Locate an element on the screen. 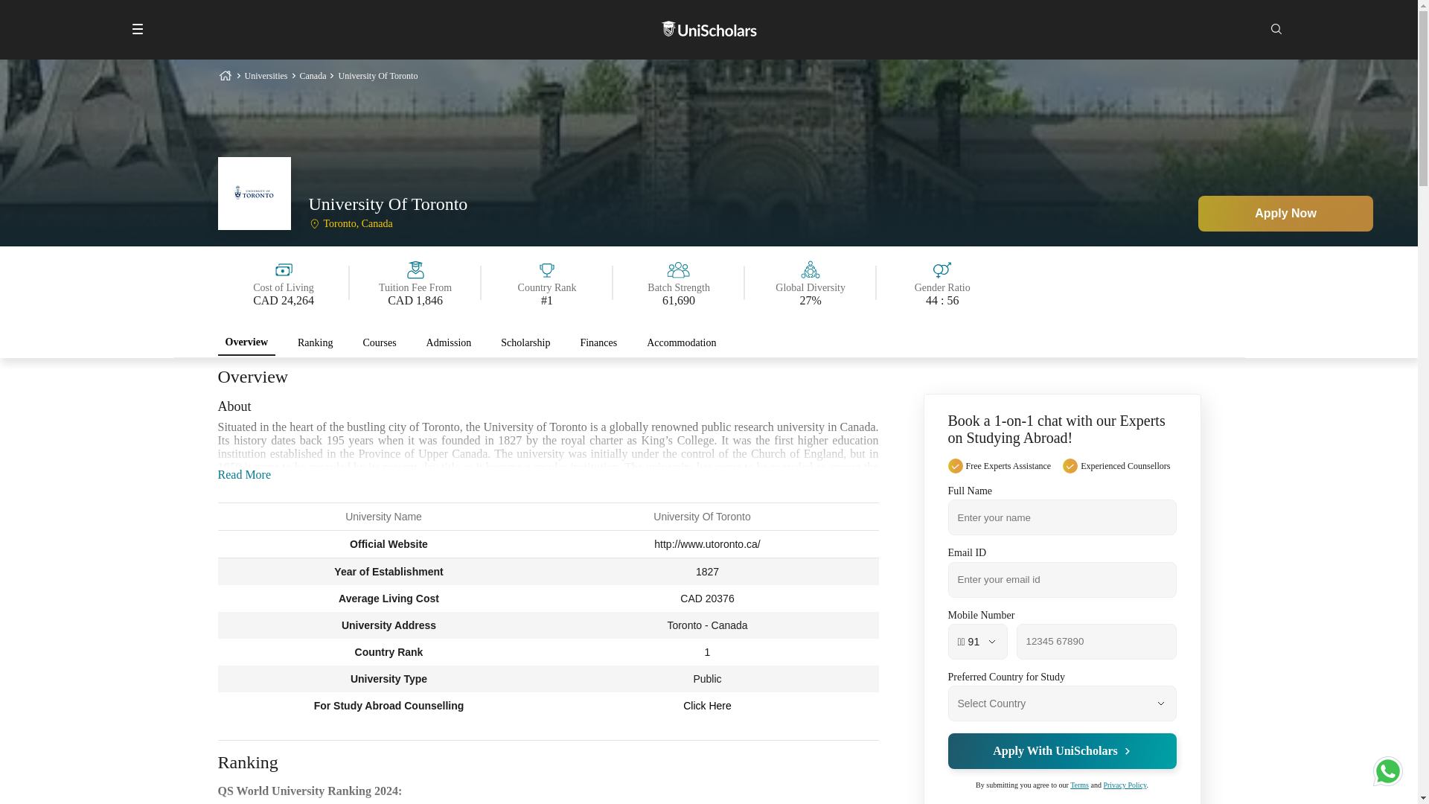 The image size is (1429, 804). Click Here is located at coordinates (707, 705).